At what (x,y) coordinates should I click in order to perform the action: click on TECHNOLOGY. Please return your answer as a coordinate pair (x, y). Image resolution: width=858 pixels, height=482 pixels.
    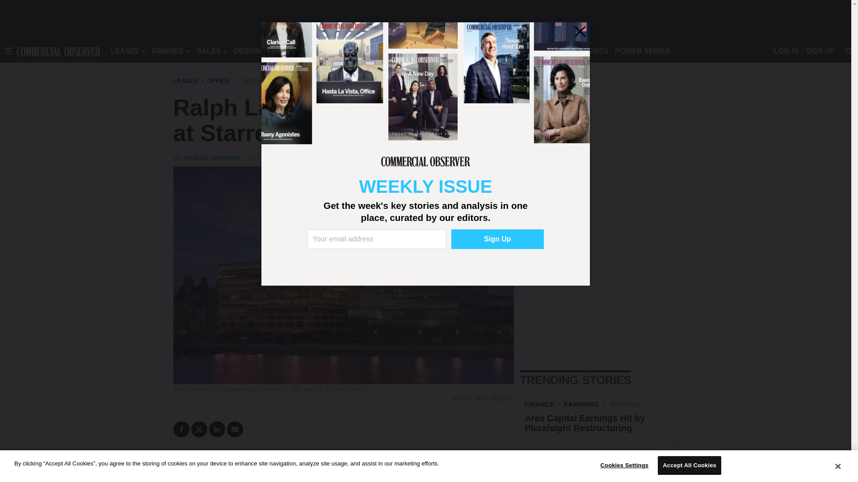
    Looking at the image, I should click on (365, 51).